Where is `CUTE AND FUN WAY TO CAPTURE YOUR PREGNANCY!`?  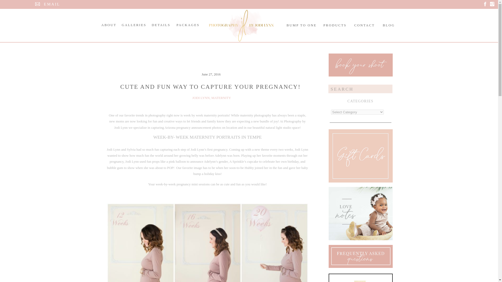 CUTE AND FUN WAY TO CAPTURE YOUR PREGNANCY! is located at coordinates (210, 87).